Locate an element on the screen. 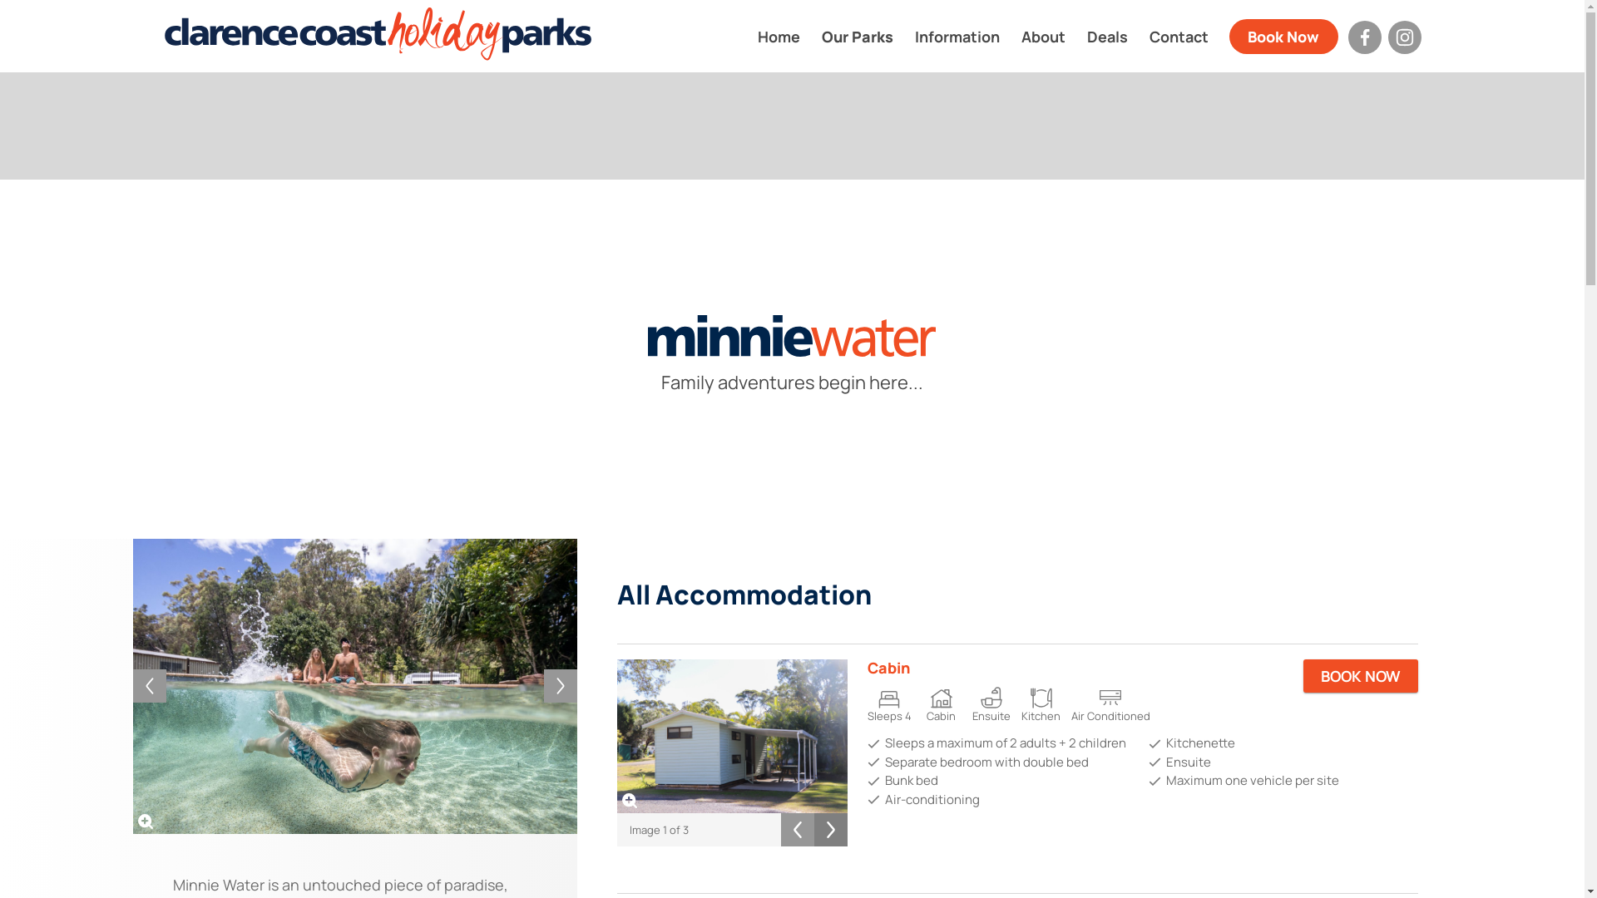  Follow us on Instagram is located at coordinates (1404, 37).